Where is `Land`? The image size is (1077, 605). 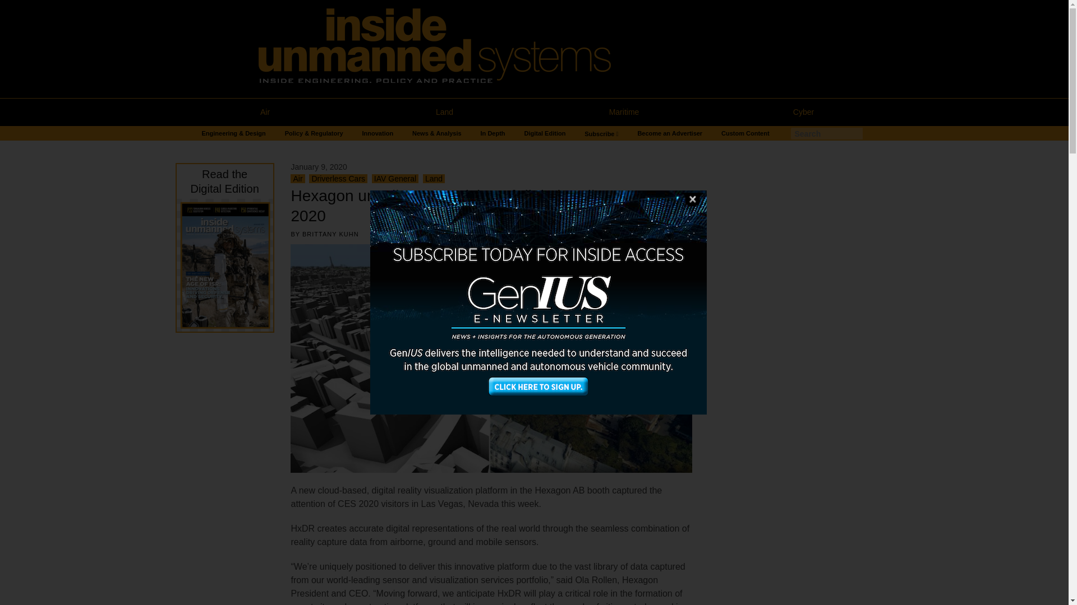
Land is located at coordinates (434, 179).